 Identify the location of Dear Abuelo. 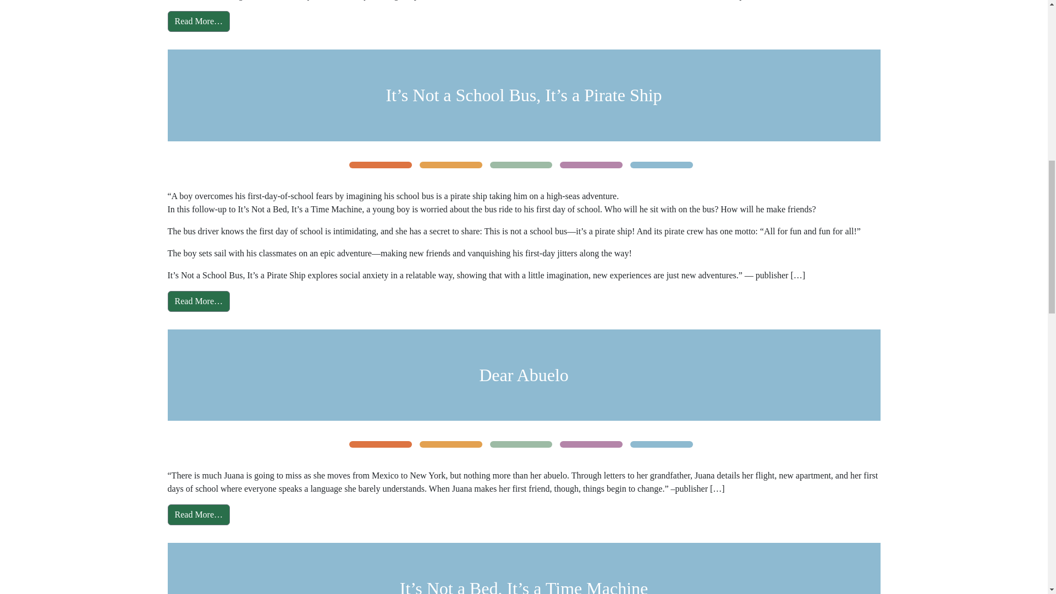
(524, 375).